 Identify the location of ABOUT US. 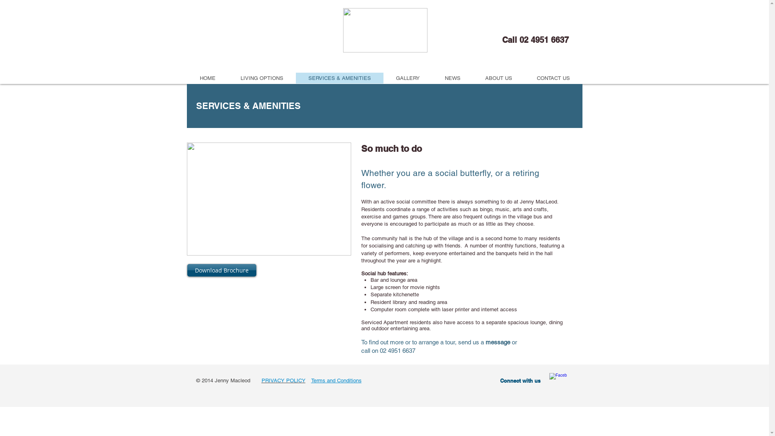
(499, 78).